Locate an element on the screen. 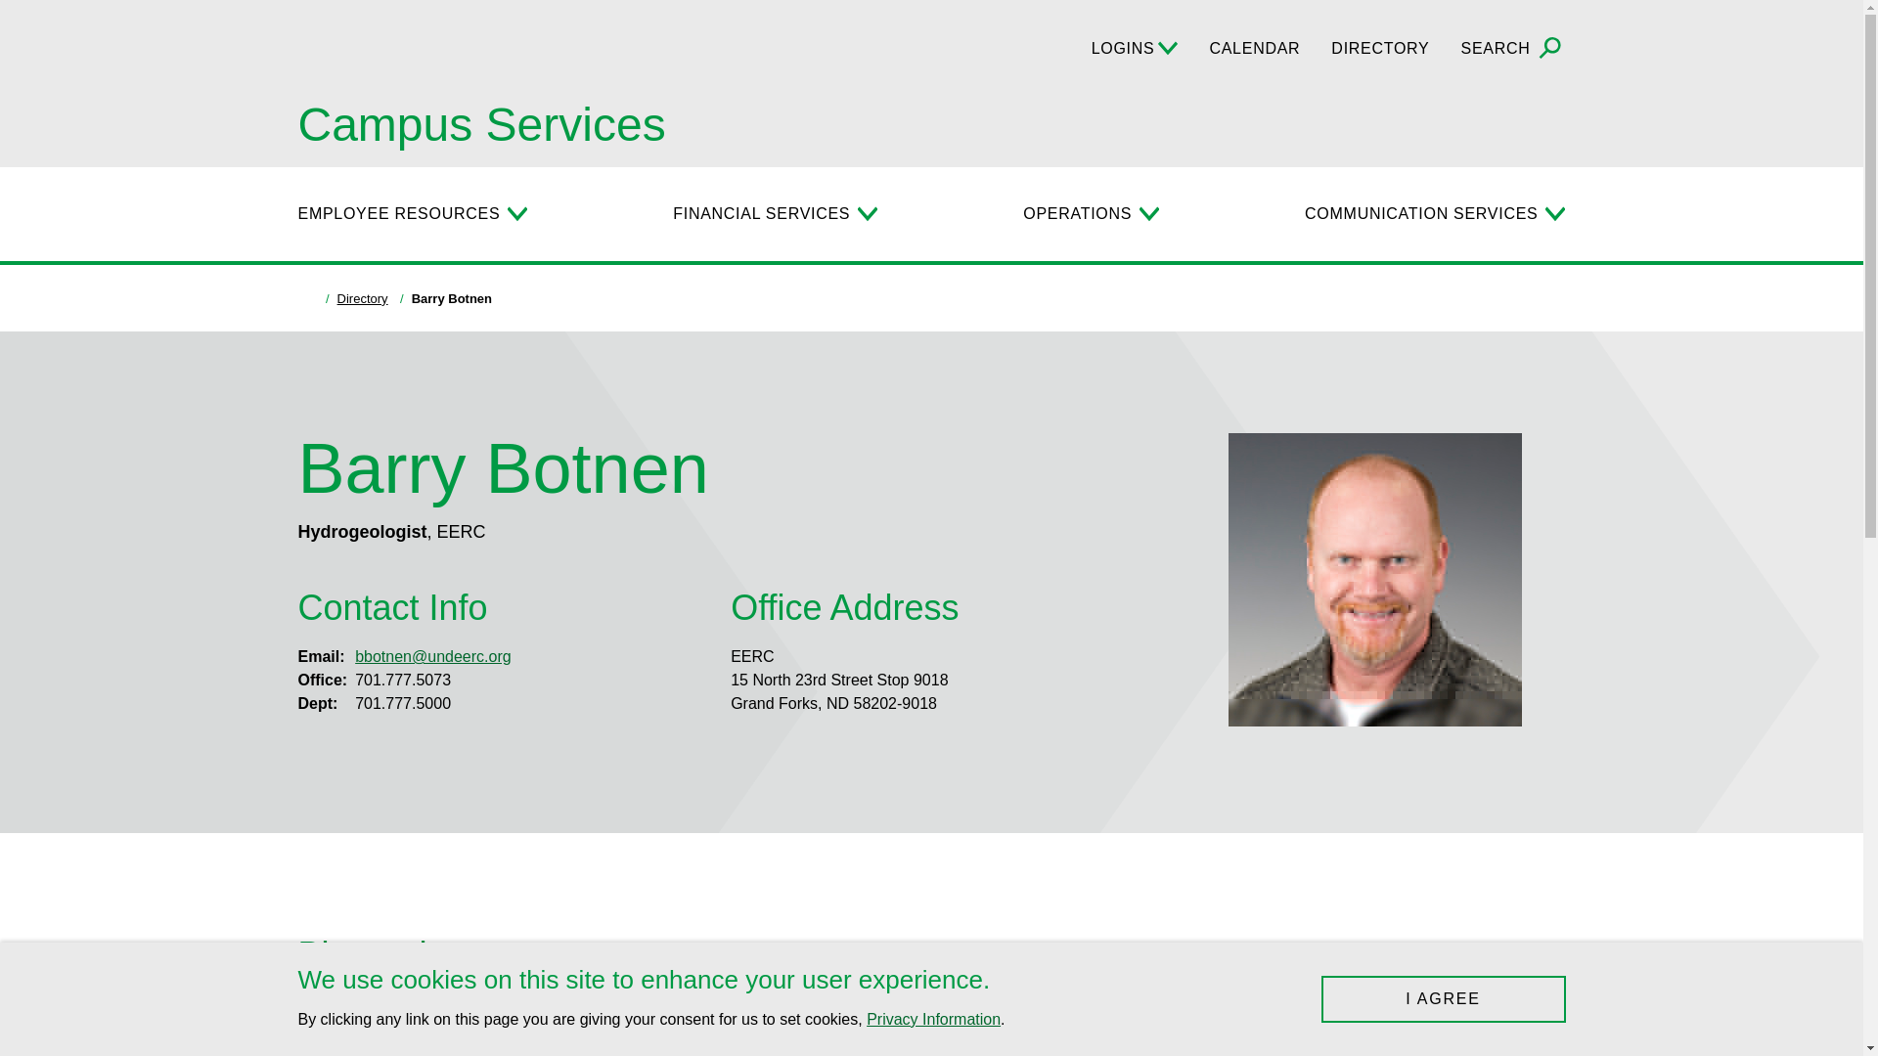 The image size is (1878, 1056). Toggle Menu is located at coordinates (516, 213).